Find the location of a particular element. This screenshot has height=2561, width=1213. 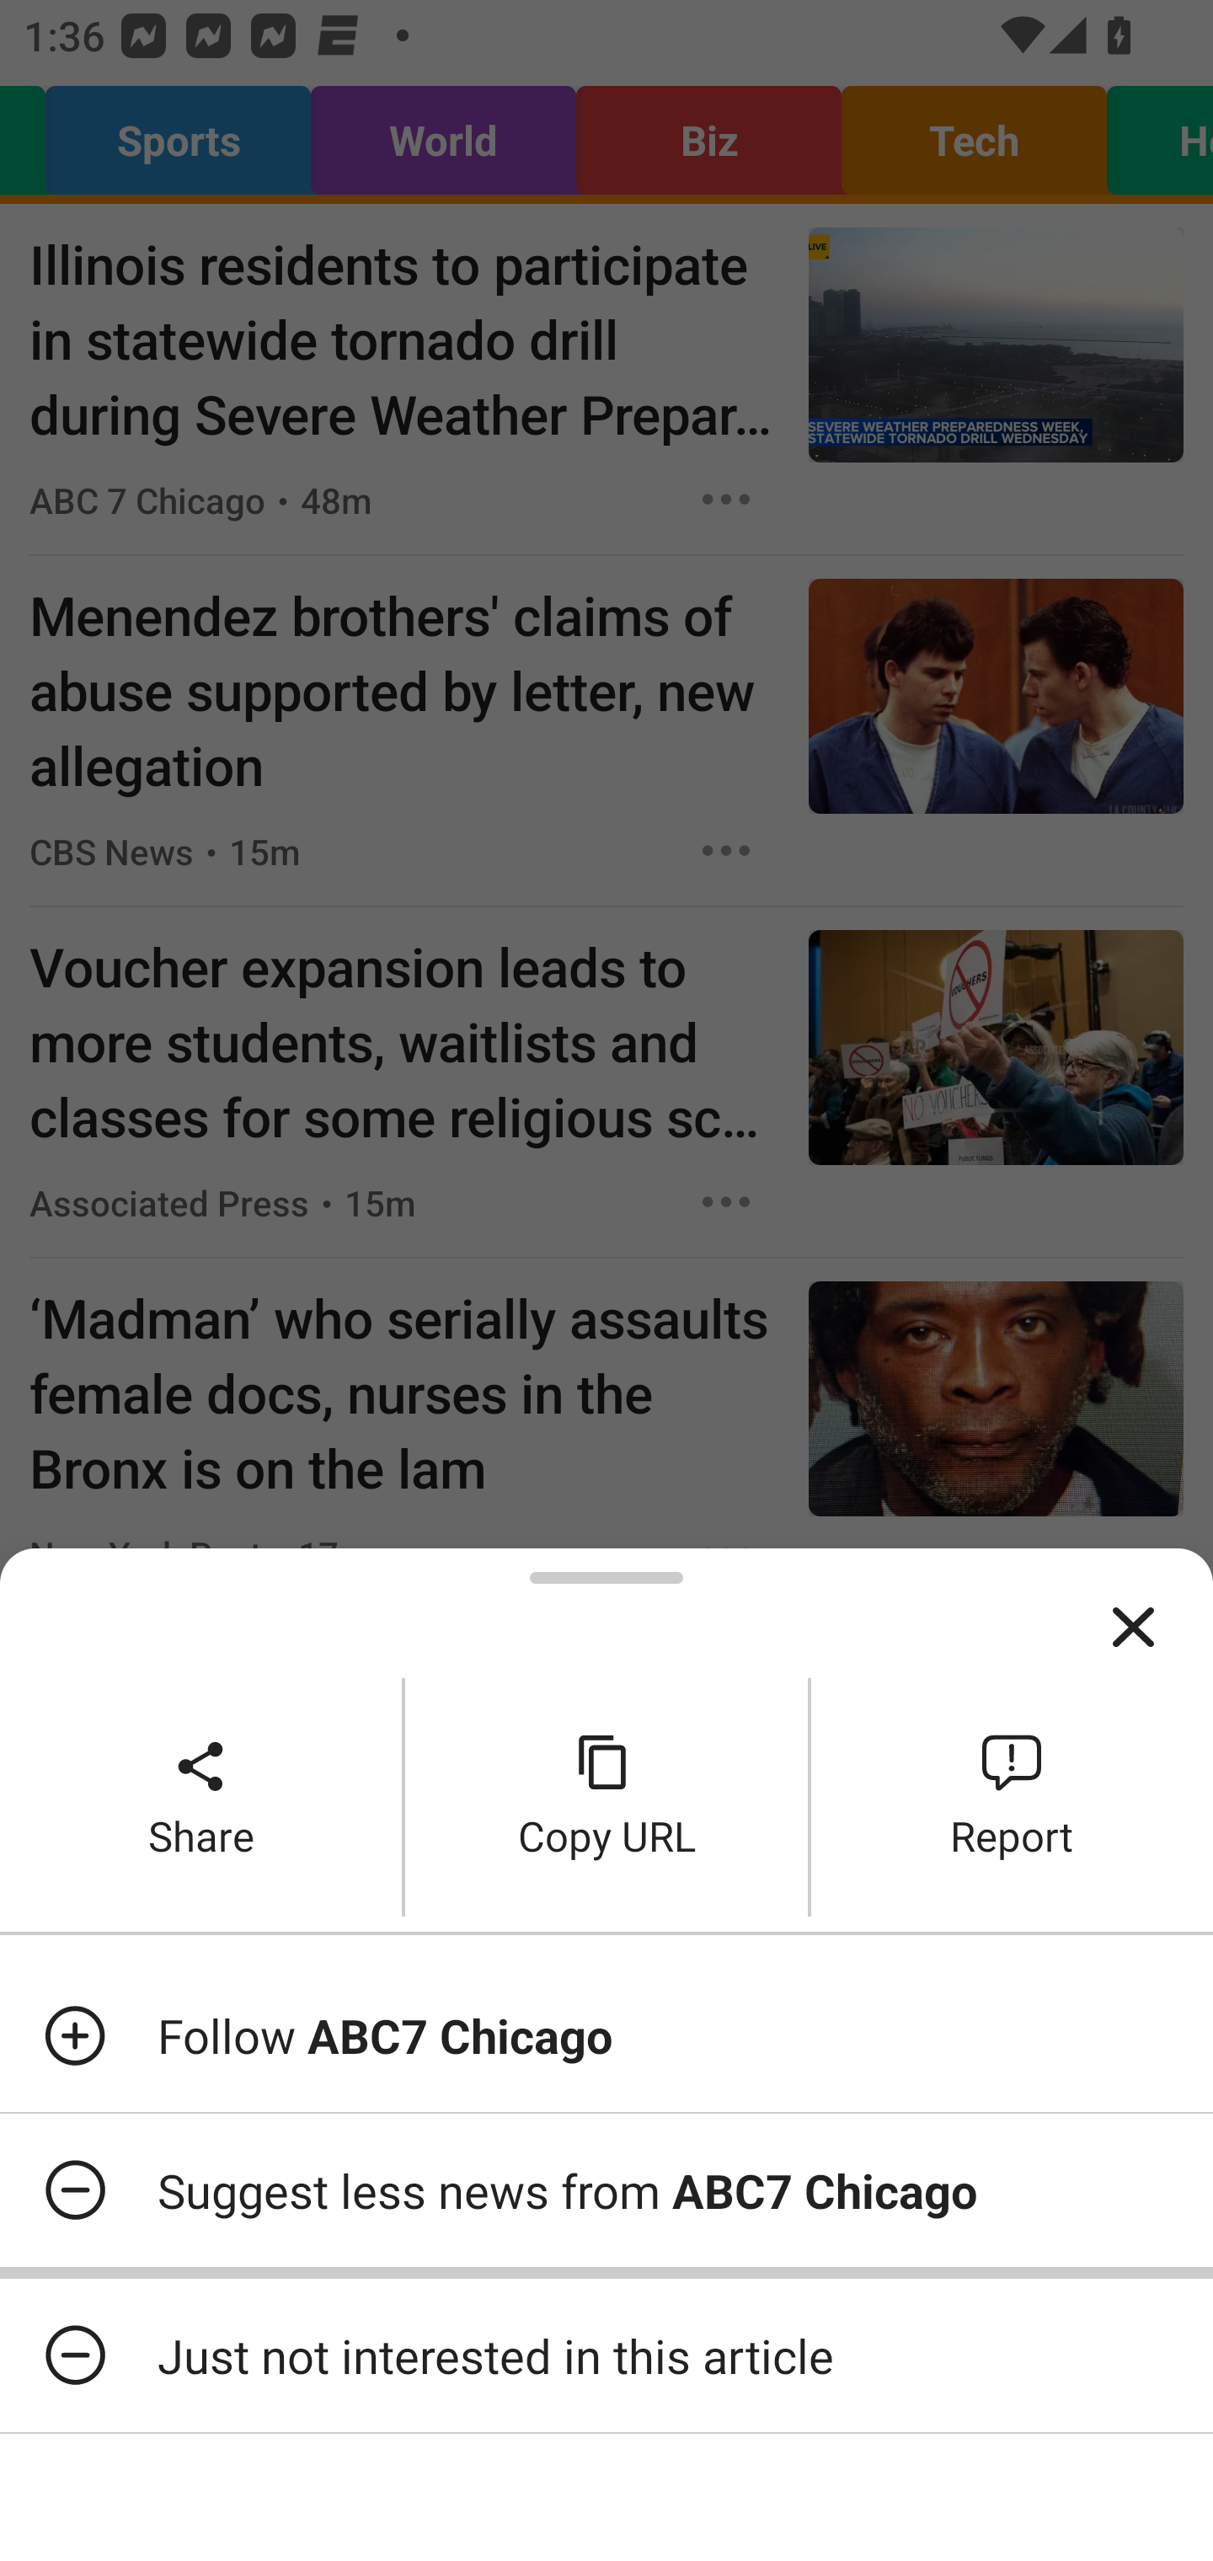

Suggest less news from ABC7 Chicago is located at coordinates (606, 2189).